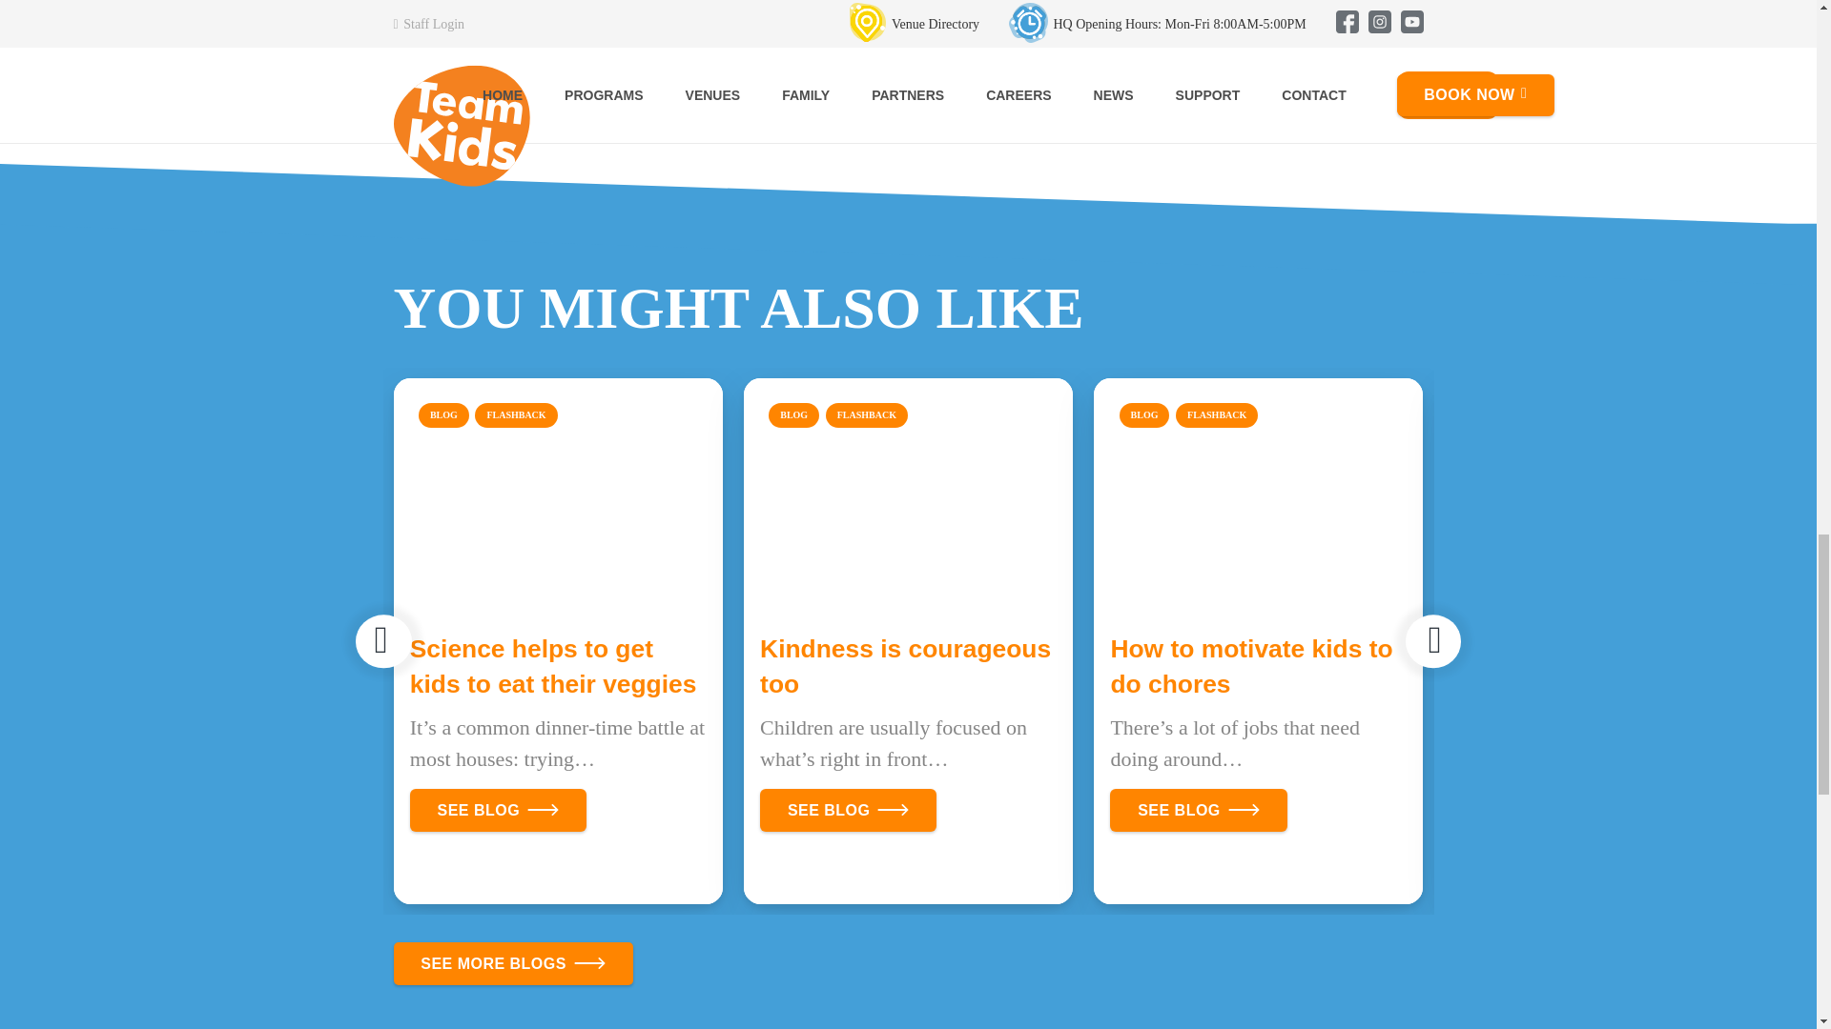 This screenshot has height=1029, width=1831. What do you see at coordinates (515, 415) in the screenshot?
I see `FLASHBACK` at bounding box center [515, 415].